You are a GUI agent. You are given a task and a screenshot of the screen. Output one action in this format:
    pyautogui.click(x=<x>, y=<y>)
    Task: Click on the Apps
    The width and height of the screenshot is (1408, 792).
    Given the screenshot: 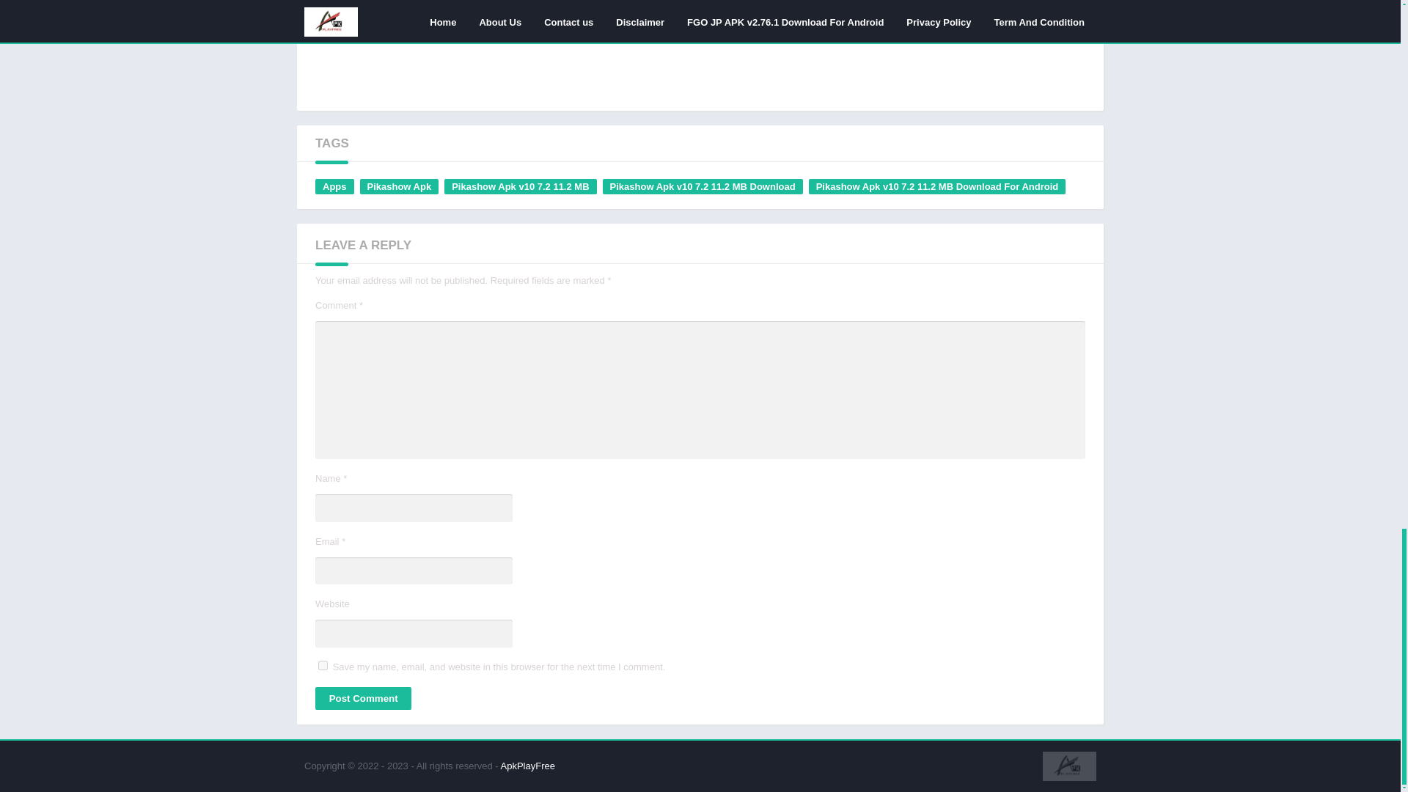 What is the action you would take?
    pyautogui.click(x=334, y=186)
    